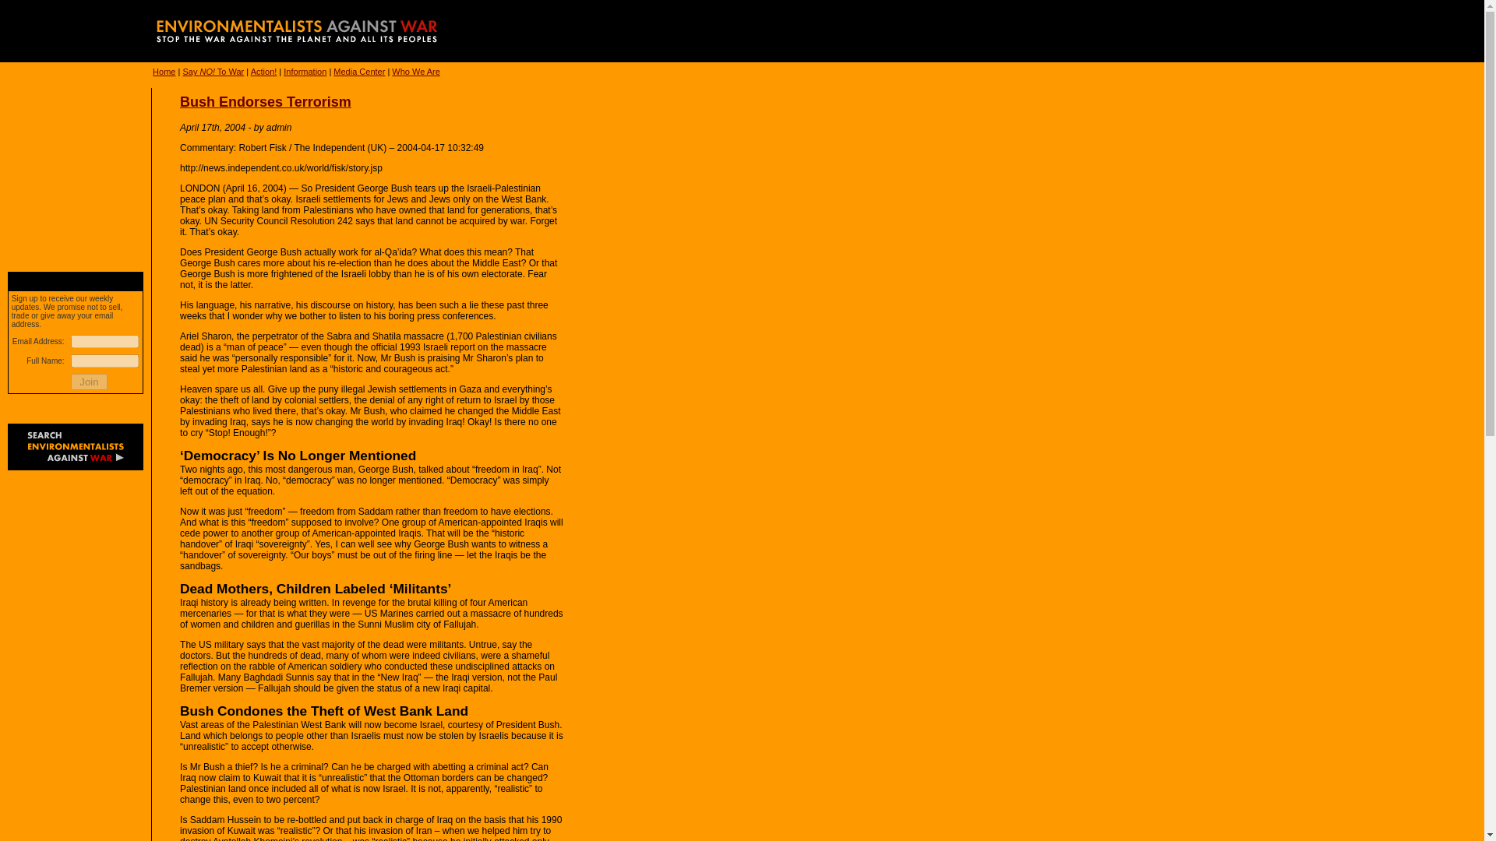  What do you see at coordinates (358, 72) in the screenshot?
I see `Media Center` at bounding box center [358, 72].